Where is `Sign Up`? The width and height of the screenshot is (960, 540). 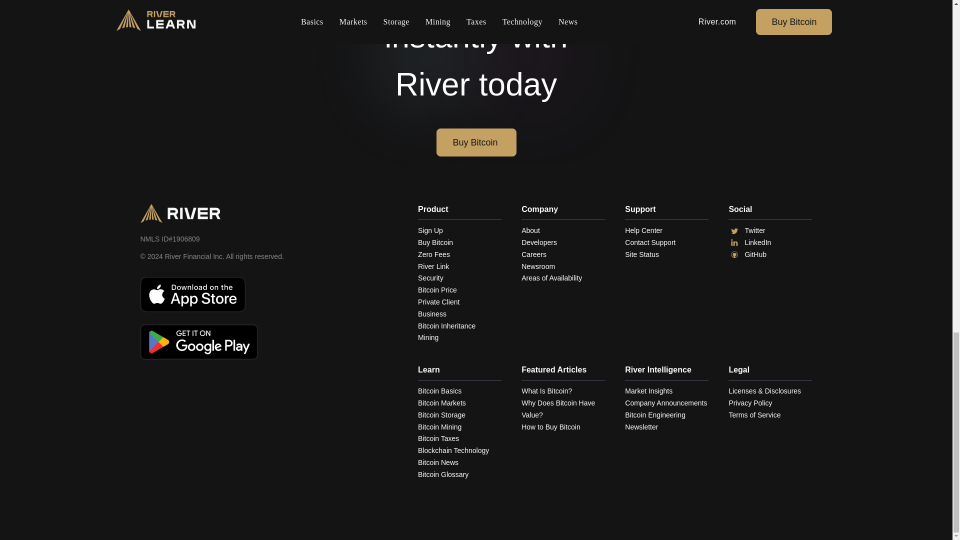
Sign Up is located at coordinates (459, 231).